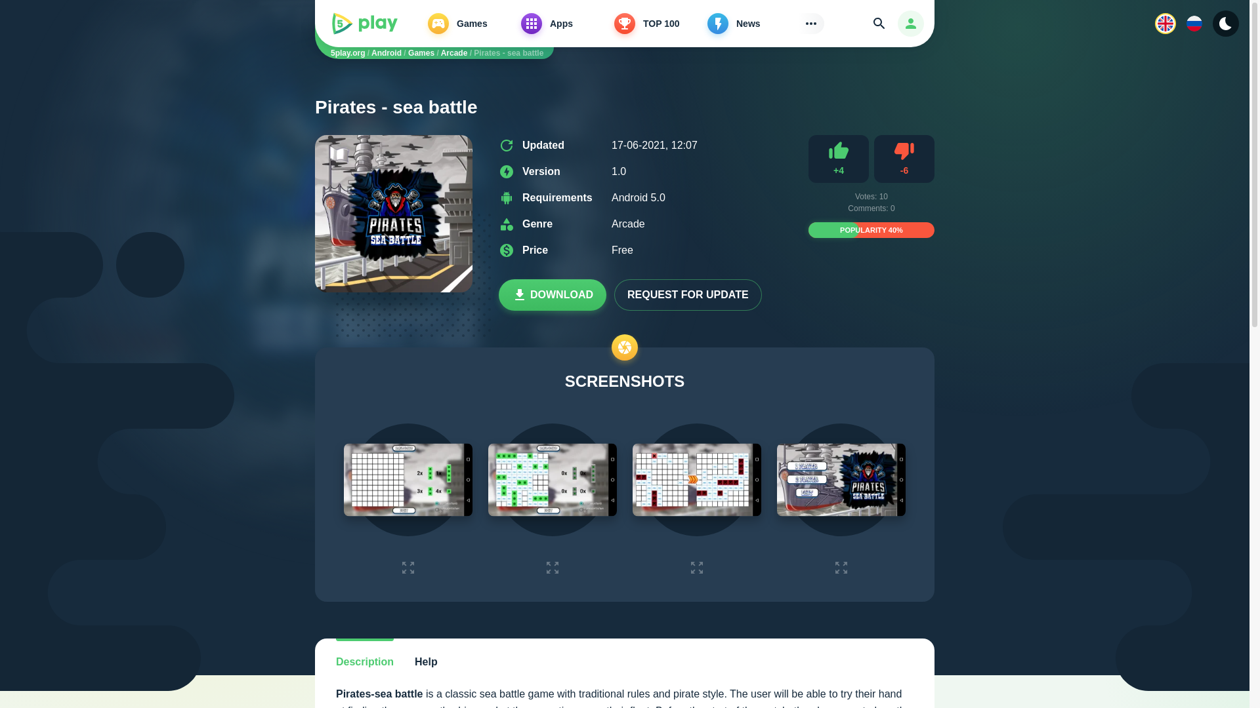 This screenshot has height=708, width=1260. Describe the element at coordinates (427, 662) in the screenshot. I see `Help` at that location.